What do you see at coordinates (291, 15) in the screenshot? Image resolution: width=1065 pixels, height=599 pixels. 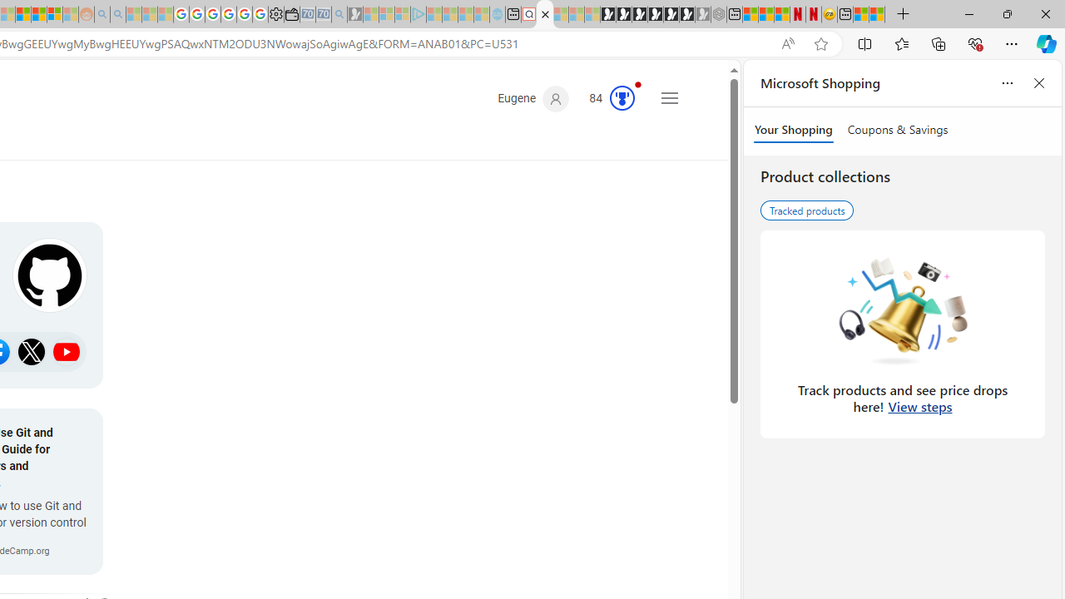 I see `Wallet` at bounding box center [291, 15].